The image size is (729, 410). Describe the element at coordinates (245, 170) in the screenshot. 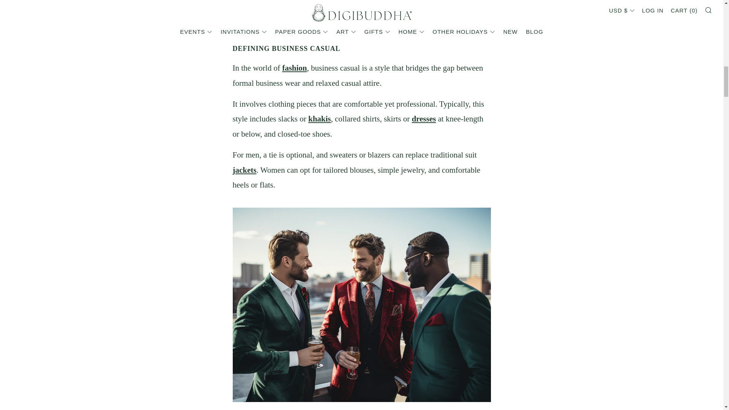

I see `Women's Long Sleeve Cropped Tweed Jacket with Pocket` at that location.